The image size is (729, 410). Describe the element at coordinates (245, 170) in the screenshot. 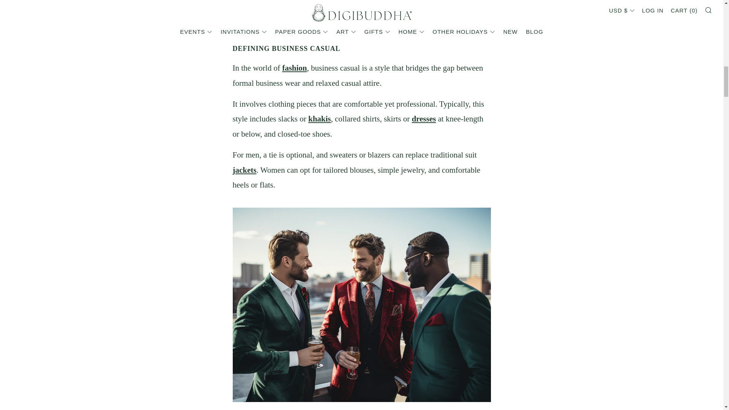

I see `Women's Long Sleeve Cropped Tweed Jacket with Pocket` at that location.